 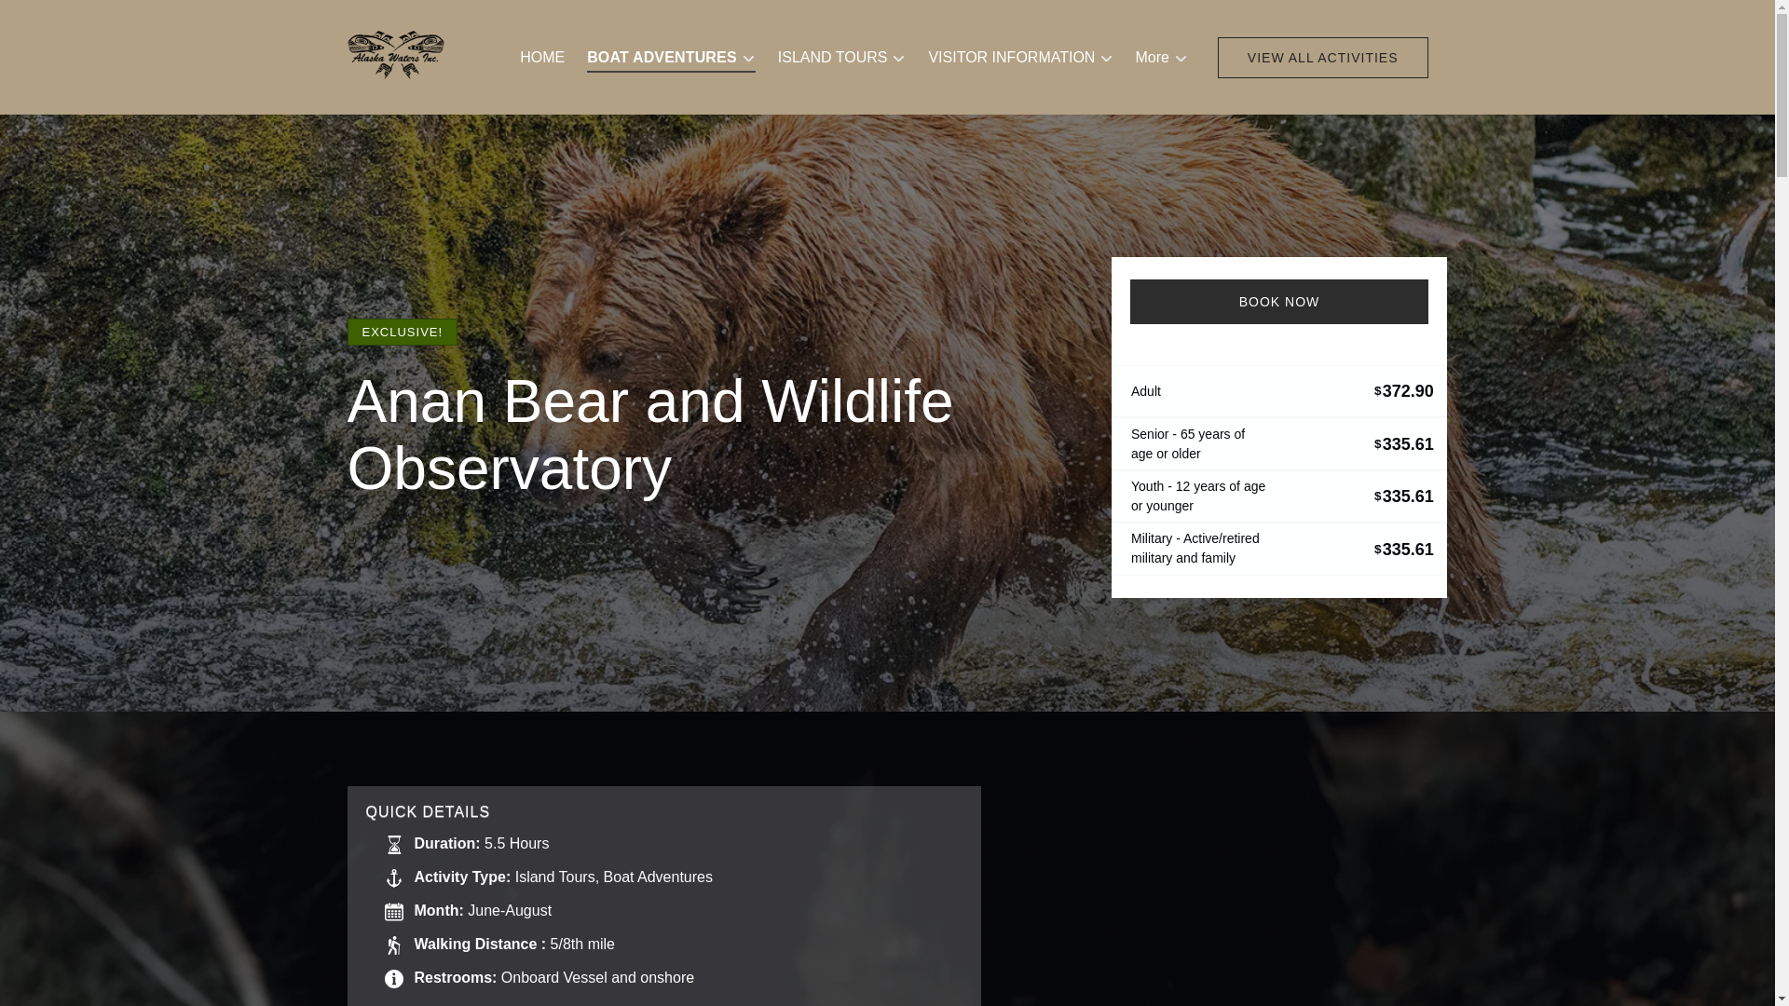 What do you see at coordinates (842, 58) in the screenshot?
I see `ISLAND TOURS` at bounding box center [842, 58].